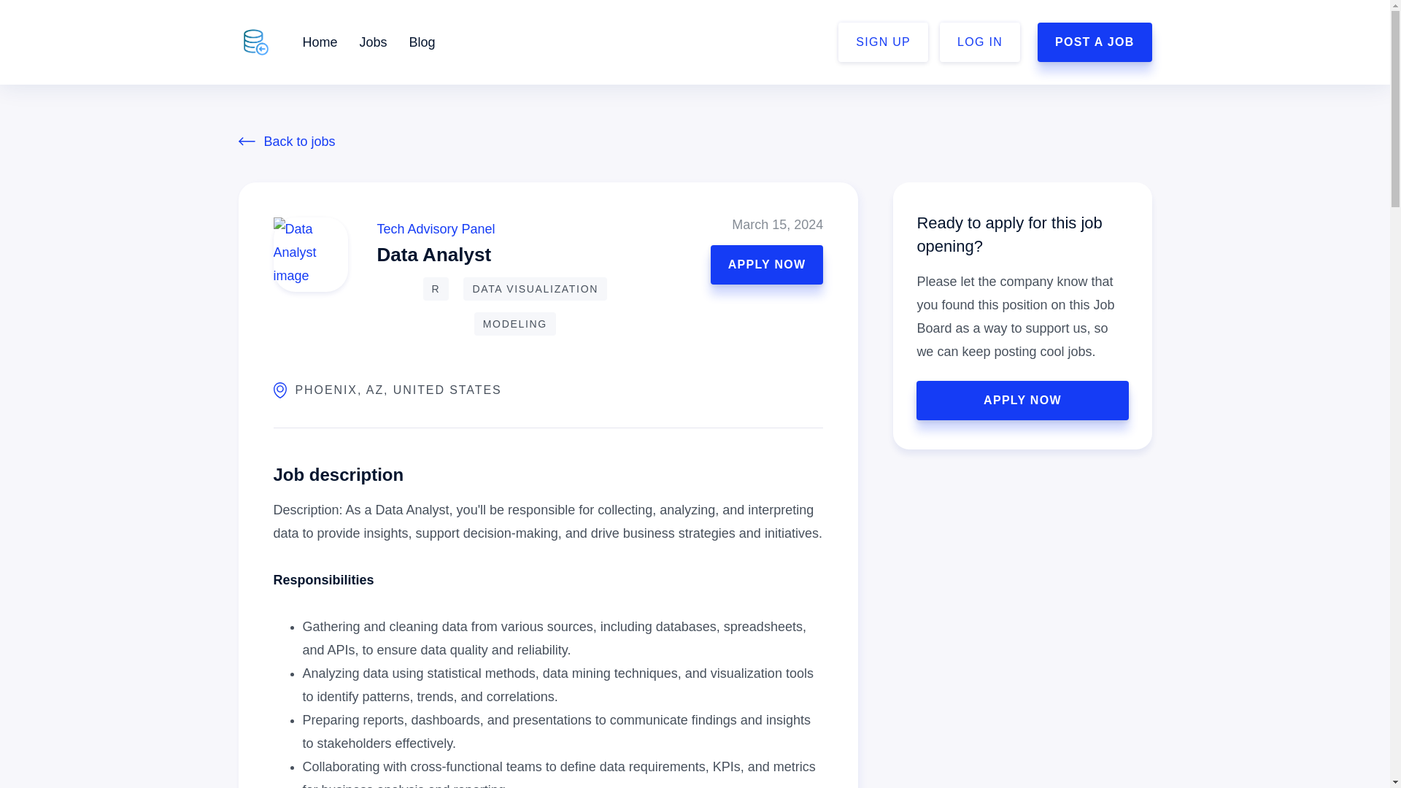 The width and height of the screenshot is (1401, 788). Describe the element at coordinates (435, 229) in the screenshot. I see `Tech Advisory Panel` at that location.